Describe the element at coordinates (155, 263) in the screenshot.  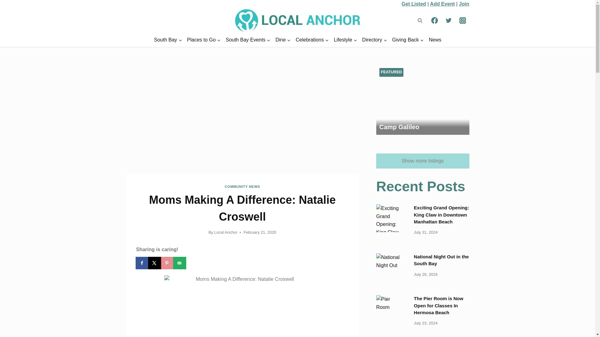
I see `Share on X` at that location.